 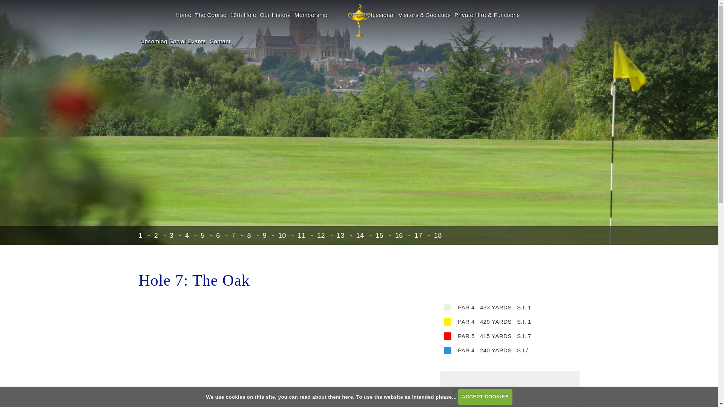 What do you see at coordinates (311, 13) in the screenshot?
I see `Membership` at bounding box center [311, 13].